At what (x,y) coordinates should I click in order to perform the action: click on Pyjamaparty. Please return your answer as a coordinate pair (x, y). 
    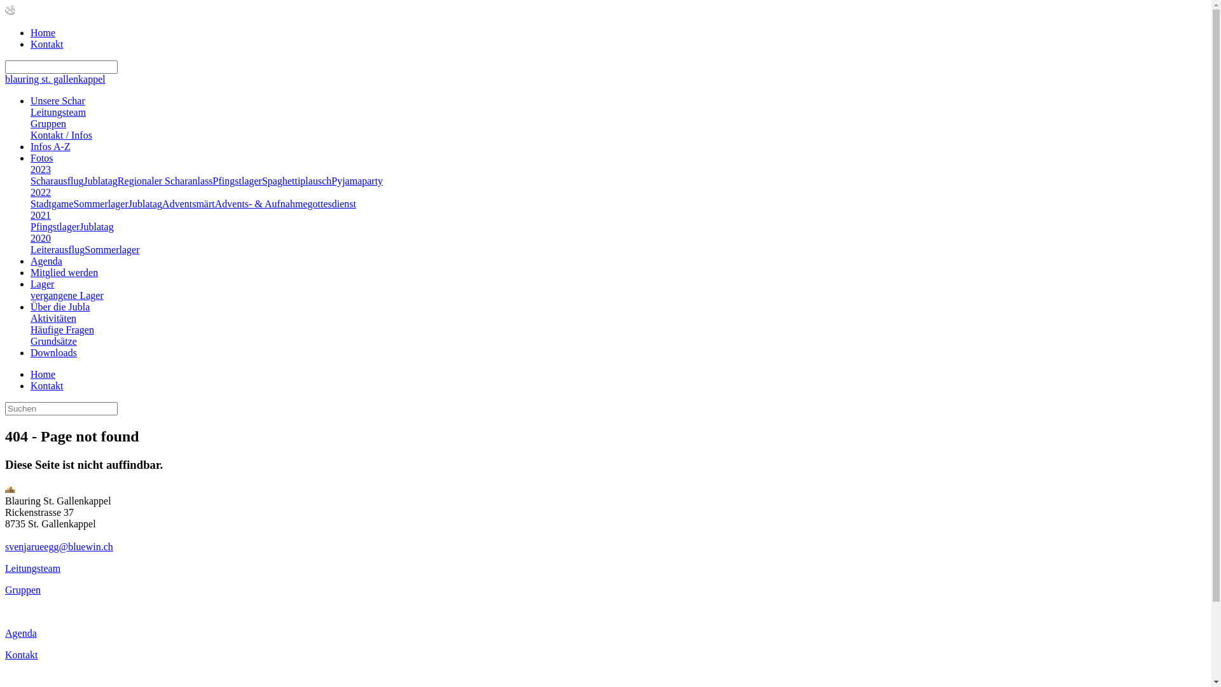
    Looking at the image, I should click on (357, 181).